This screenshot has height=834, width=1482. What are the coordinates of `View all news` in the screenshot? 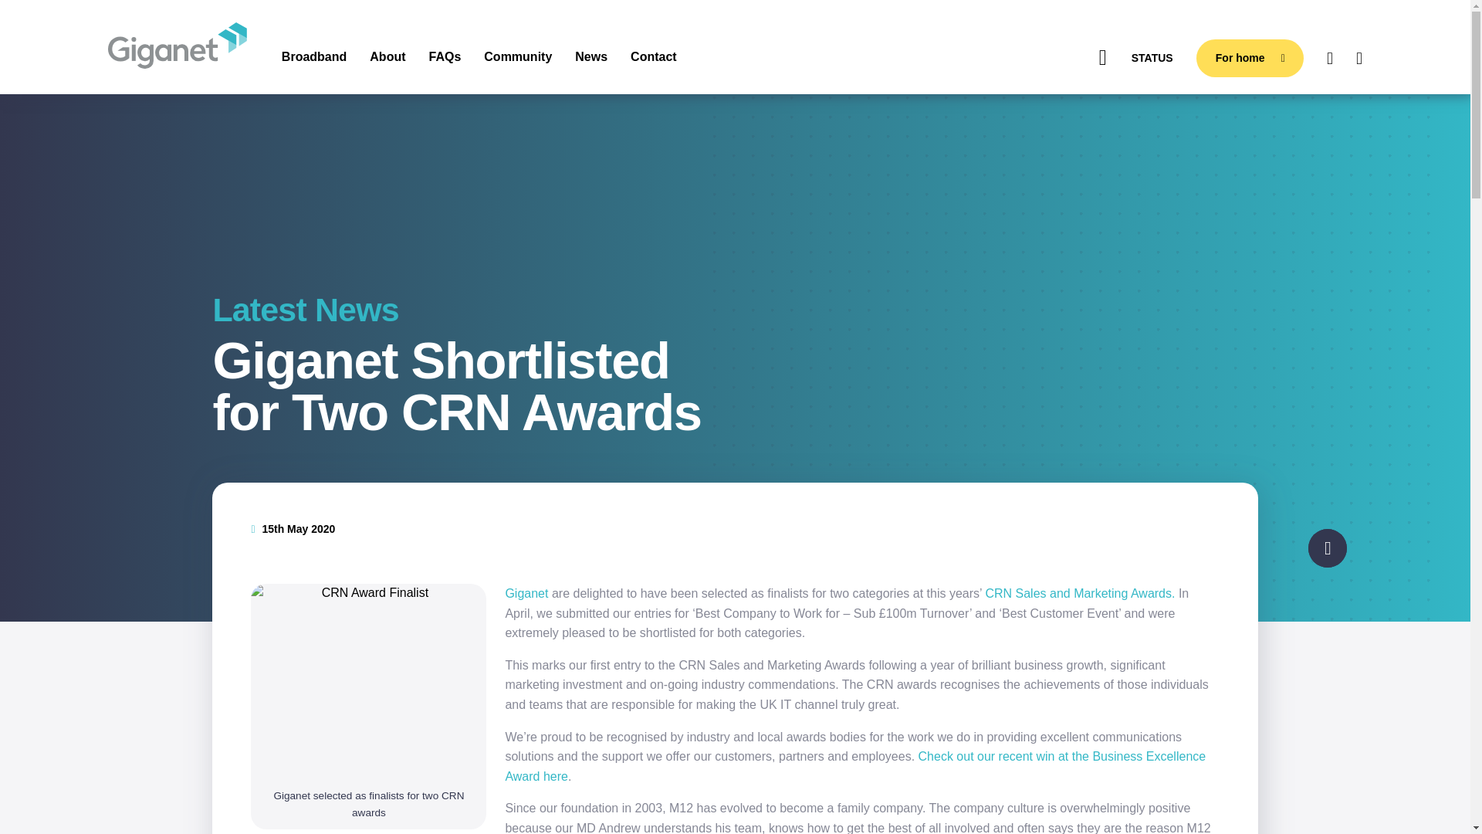 It's located at (473, 310).